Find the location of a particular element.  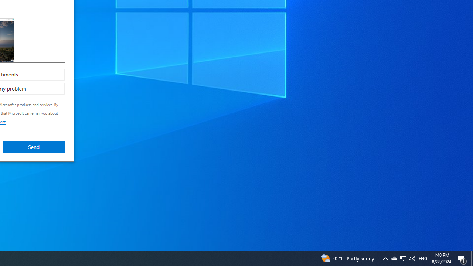

Show desktop is located at coordinates (462, 259).